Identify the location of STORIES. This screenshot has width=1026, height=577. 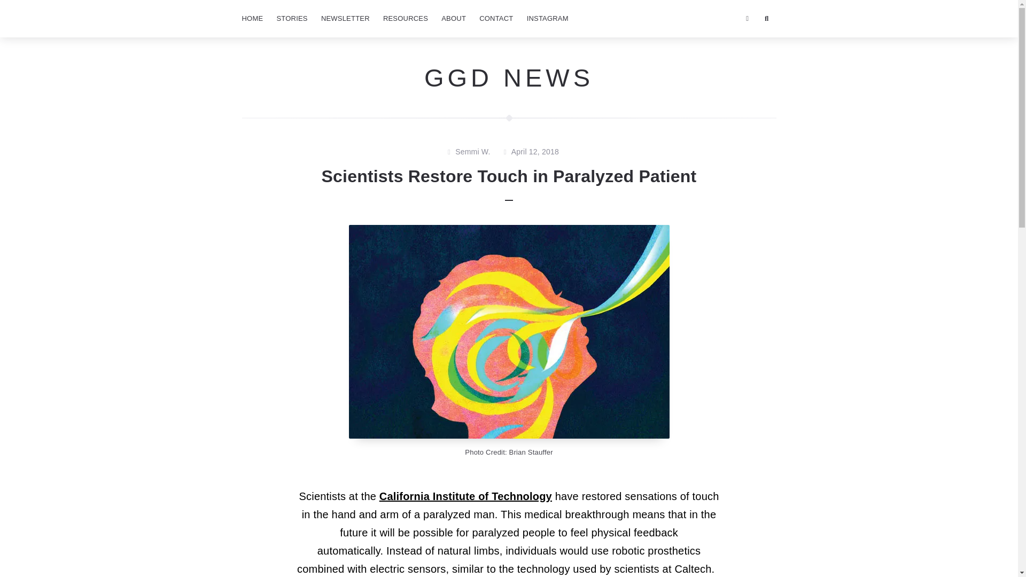
(292, 19).